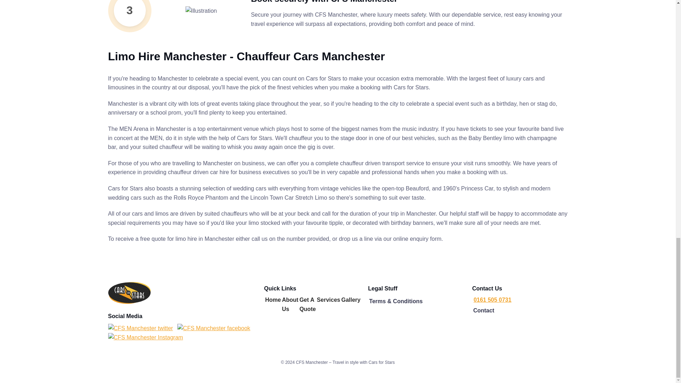 The image size is (681, 383). I want to click on Get A Quote, so click(308, 304).